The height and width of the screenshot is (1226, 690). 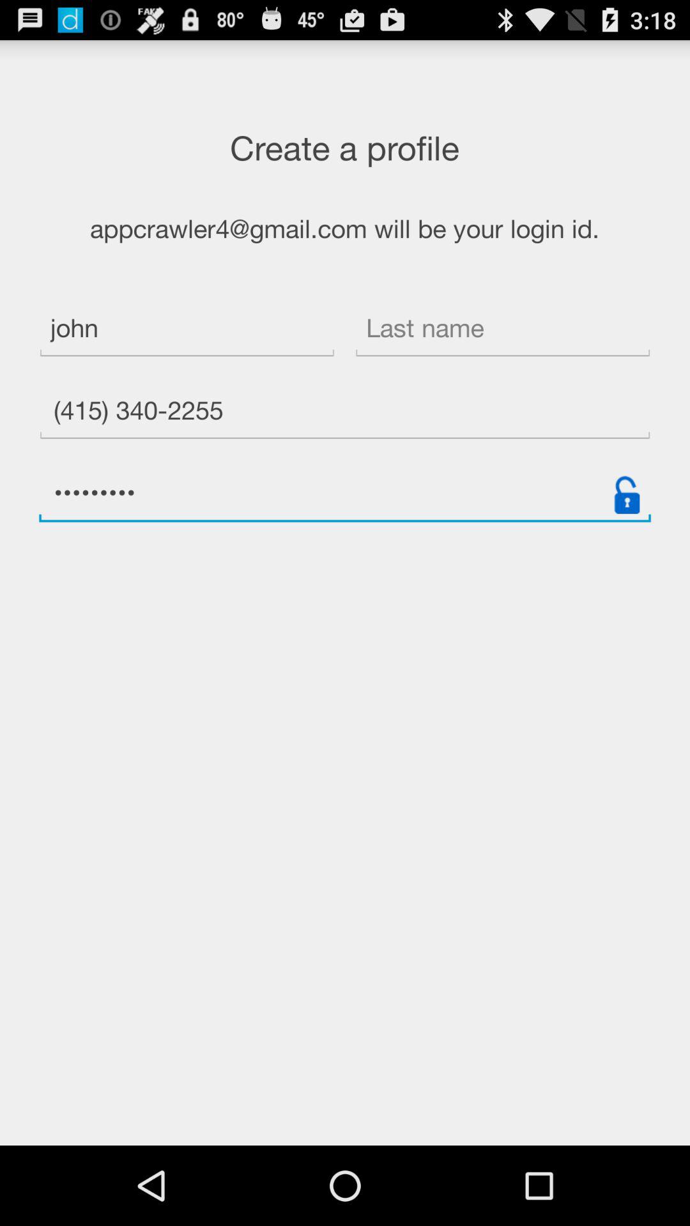 I want to click on press icon to the right of john item, so click(x=502, y=329).